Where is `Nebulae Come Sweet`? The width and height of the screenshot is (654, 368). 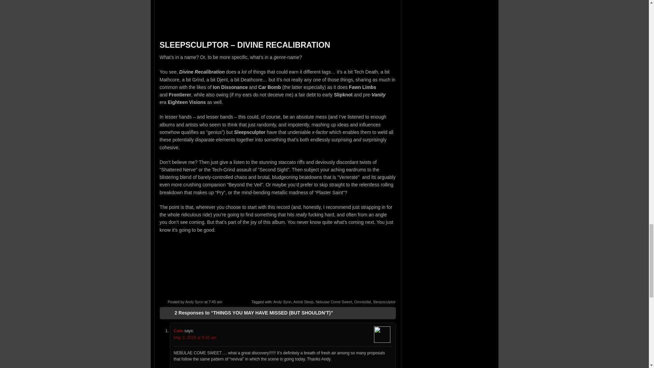 Nebulae Come Sweet is located at coordinates (334, 302).